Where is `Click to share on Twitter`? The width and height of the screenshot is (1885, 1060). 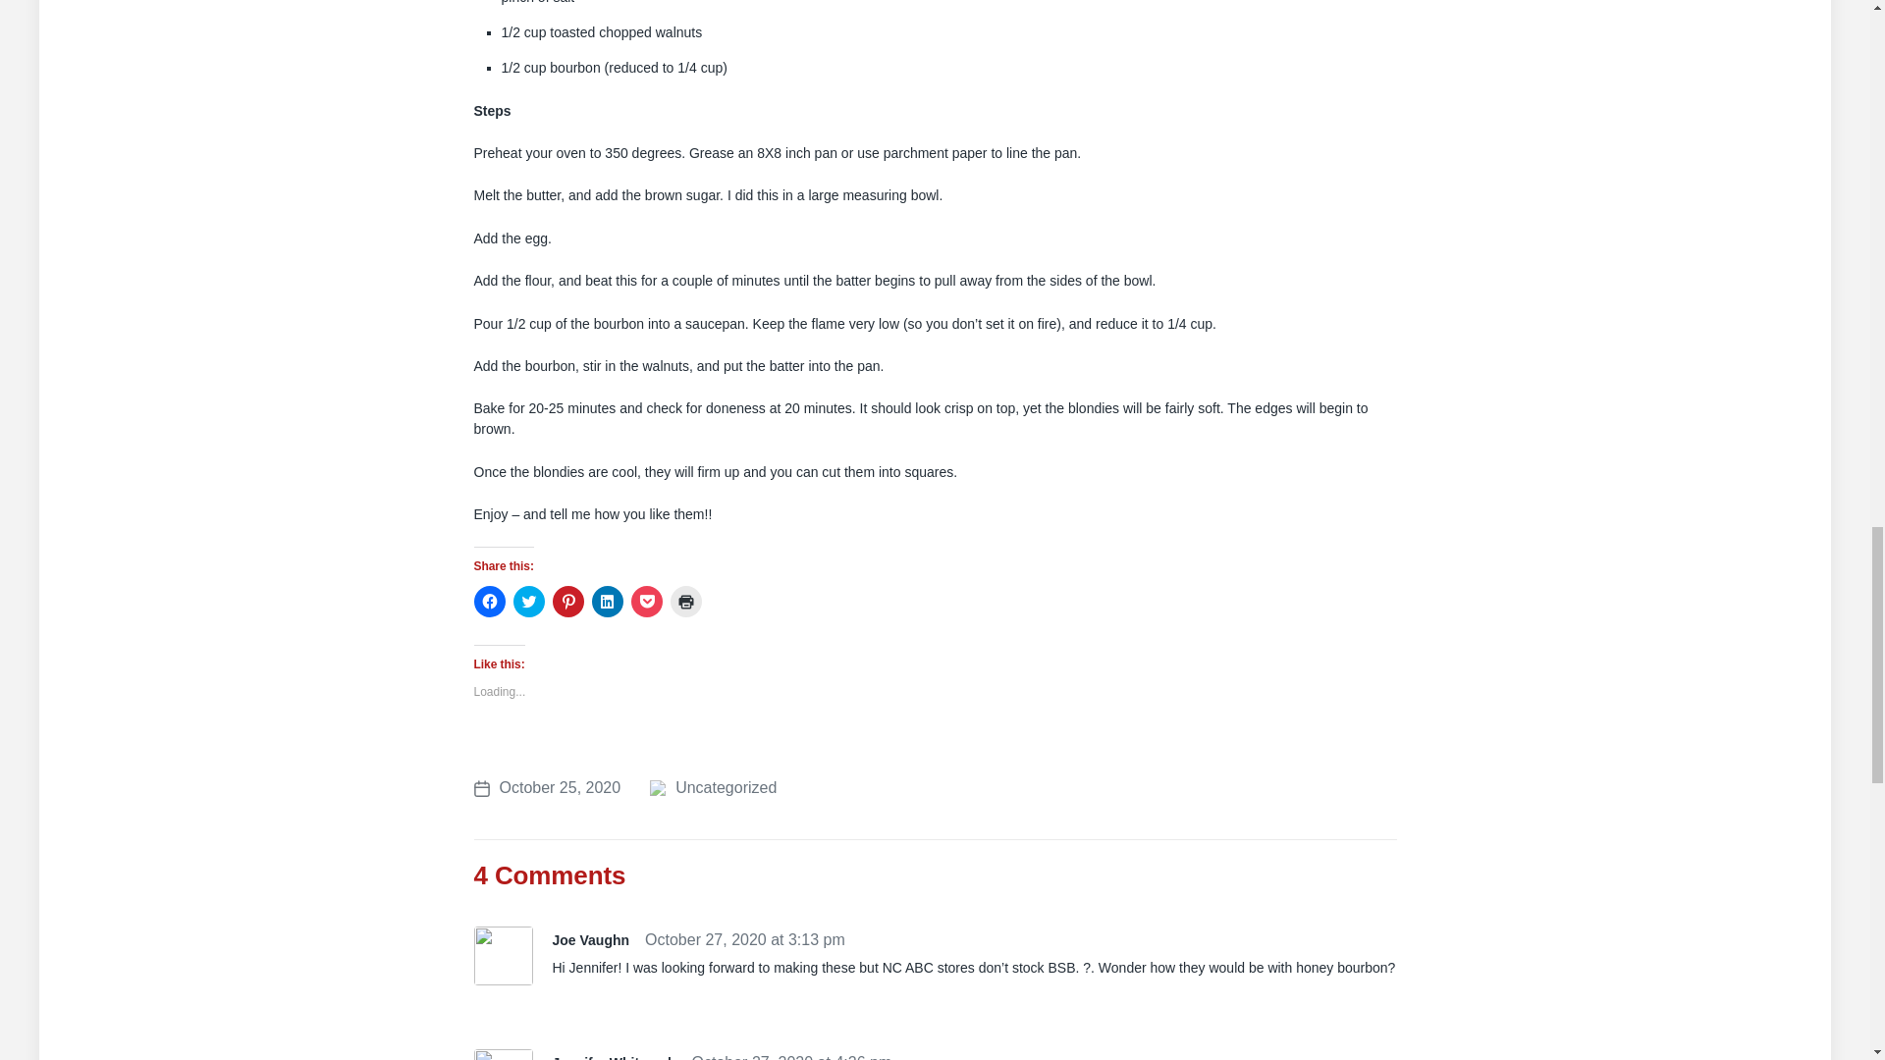 Click to share on Twitter is located at coordinates (528, 601).